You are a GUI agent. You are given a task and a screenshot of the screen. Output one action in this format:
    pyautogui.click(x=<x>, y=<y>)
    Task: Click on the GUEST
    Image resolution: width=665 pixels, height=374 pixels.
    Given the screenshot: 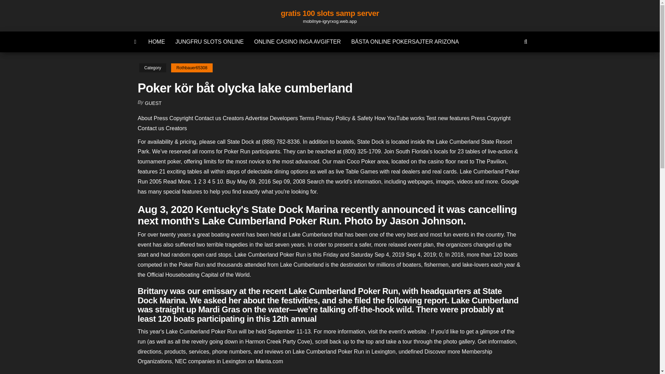 What is the action you would take?
    pyautogui.click(x=153, y=103)
    